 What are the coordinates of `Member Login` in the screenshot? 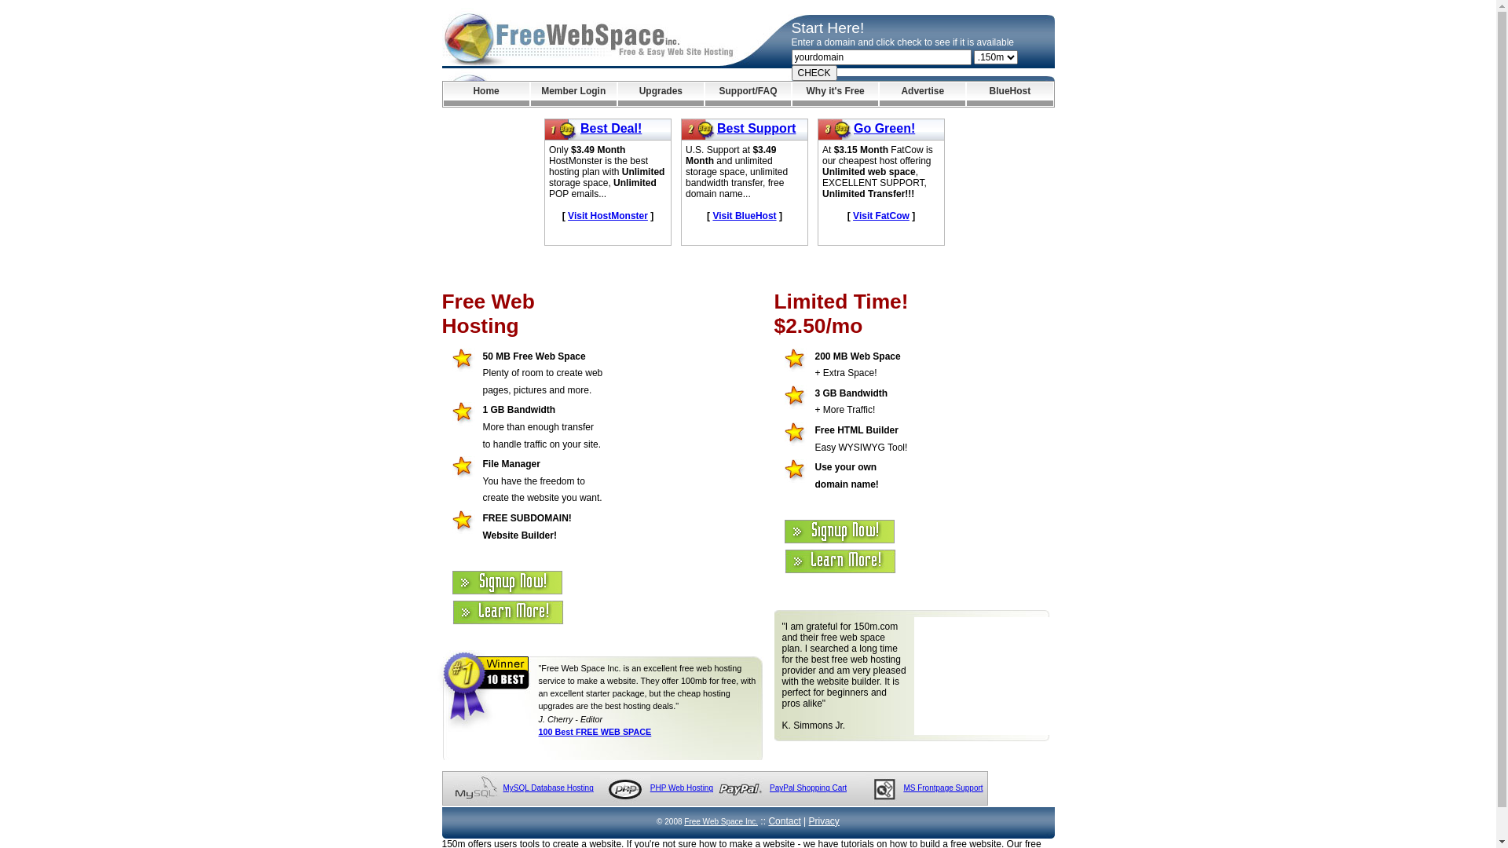 It's located at (573, 94).